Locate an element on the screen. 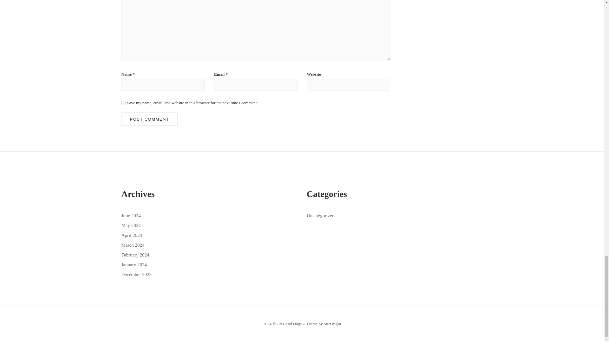 This screenshot has width=609, height=342. May 2024 is located at coordinates (131, 225).